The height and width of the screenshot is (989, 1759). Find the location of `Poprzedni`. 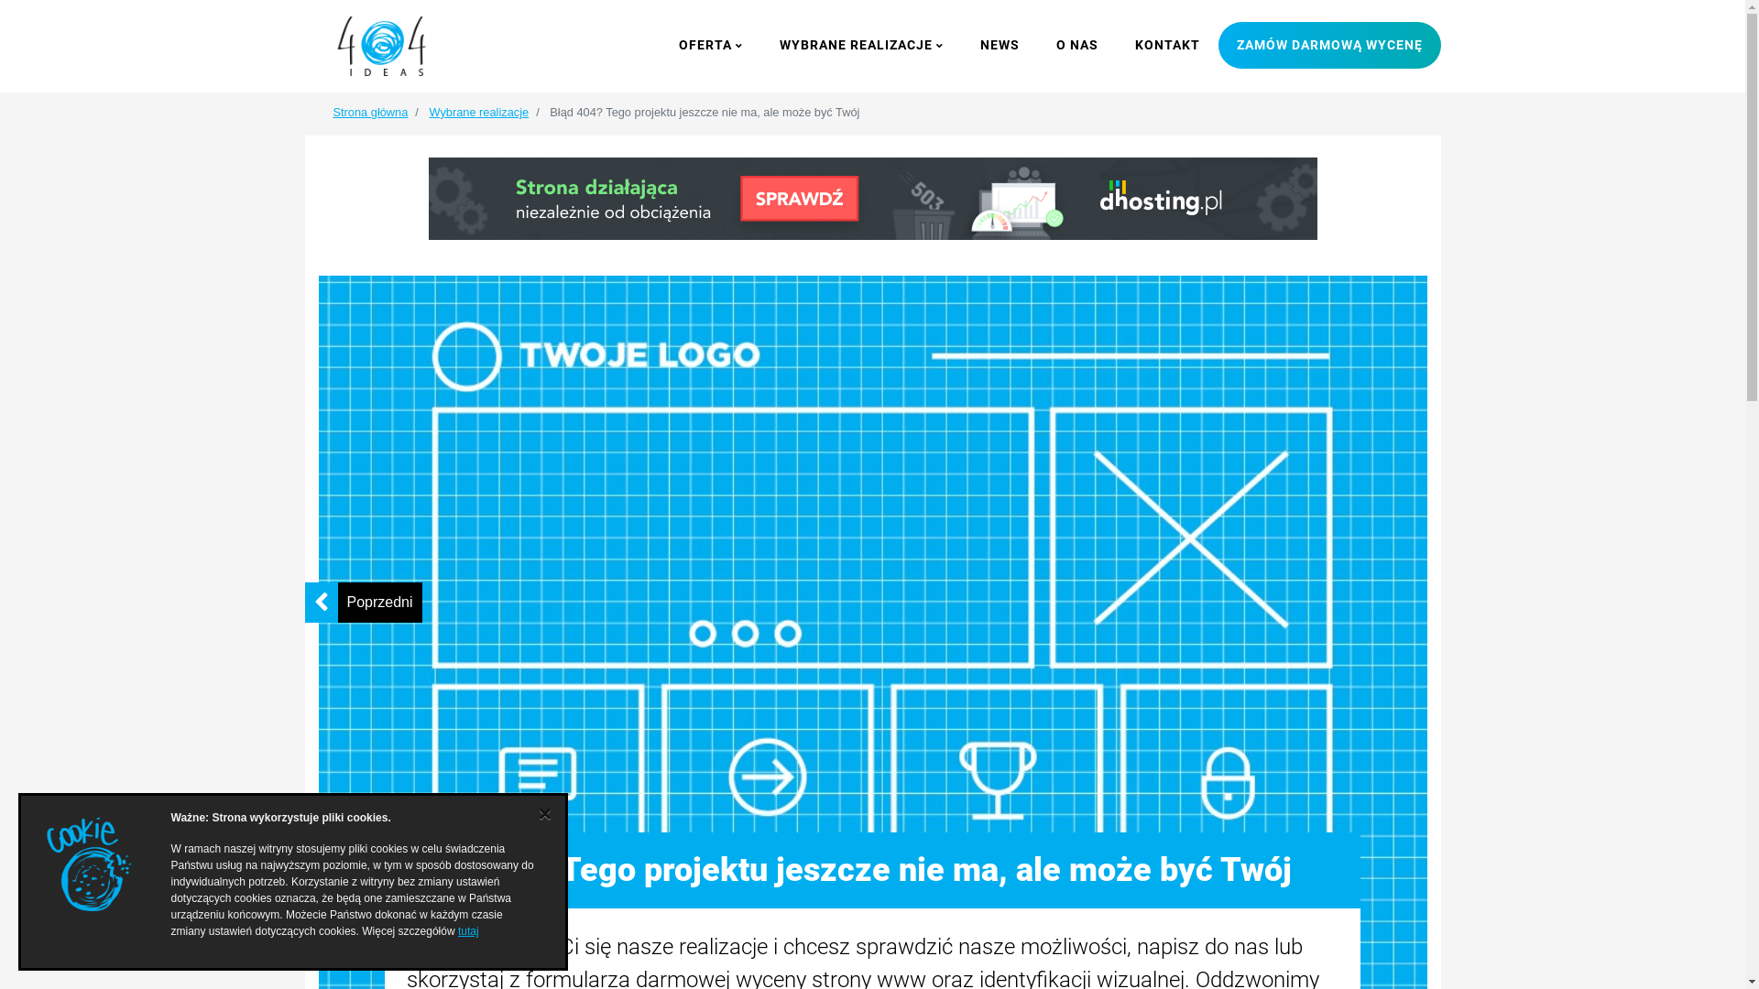

Poprzedni is located at coordinates (379, 603).